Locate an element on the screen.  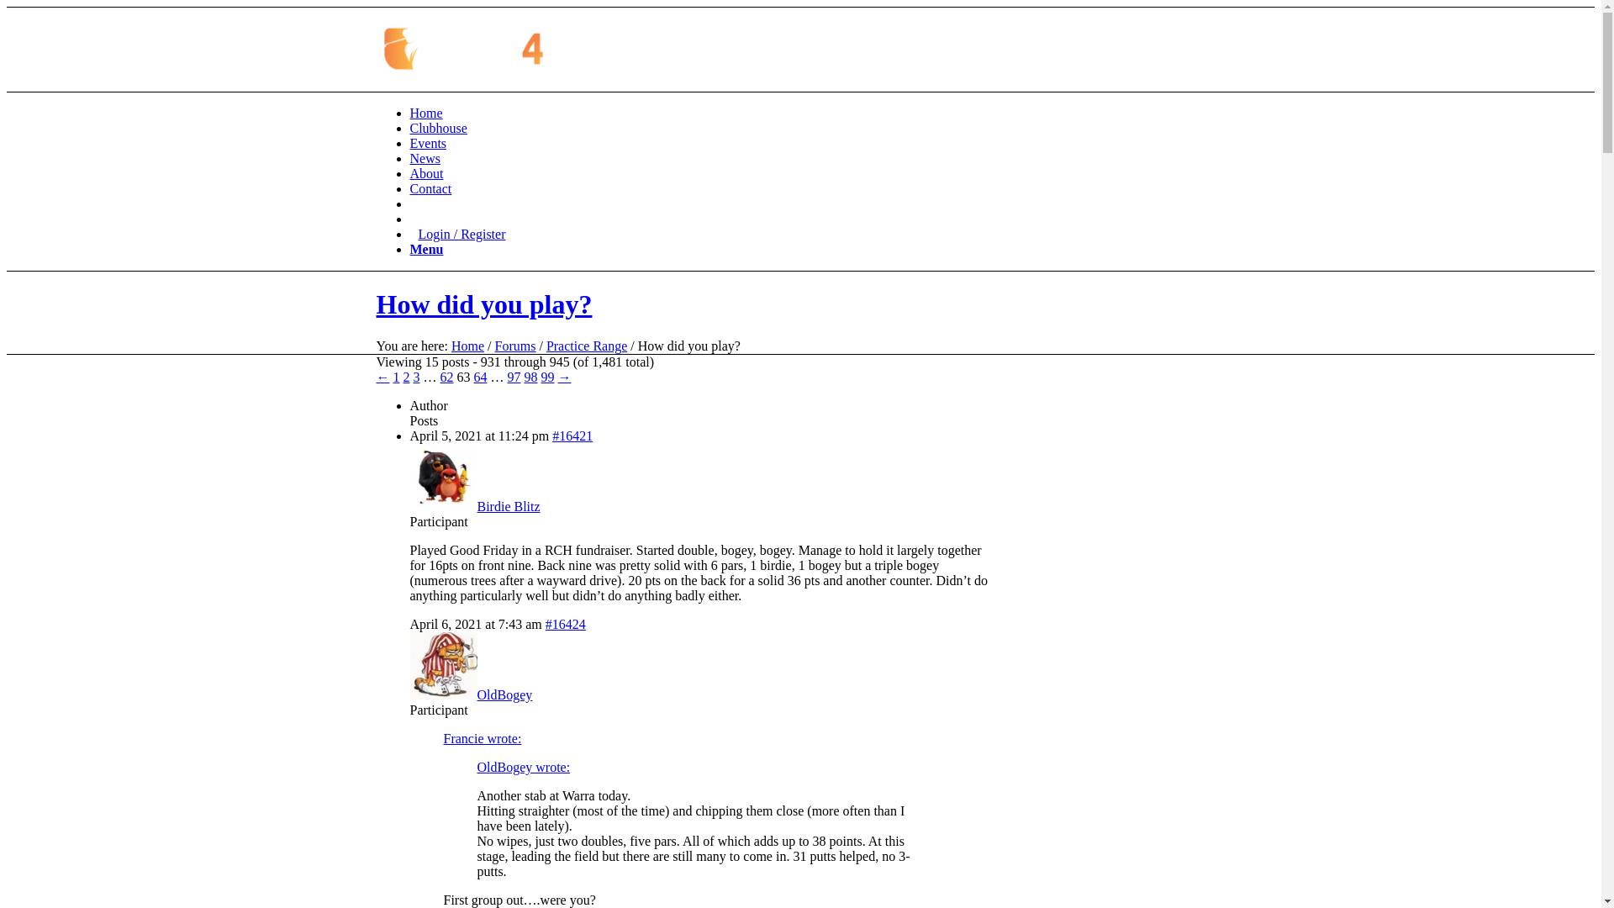
1 is located at coordinates (397, 377).